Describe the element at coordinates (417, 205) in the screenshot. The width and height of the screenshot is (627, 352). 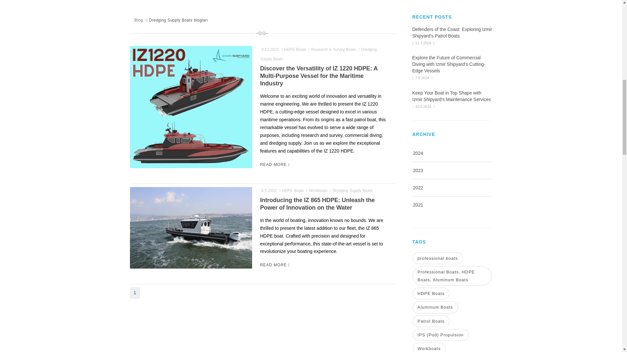
I see `2021` at that location.